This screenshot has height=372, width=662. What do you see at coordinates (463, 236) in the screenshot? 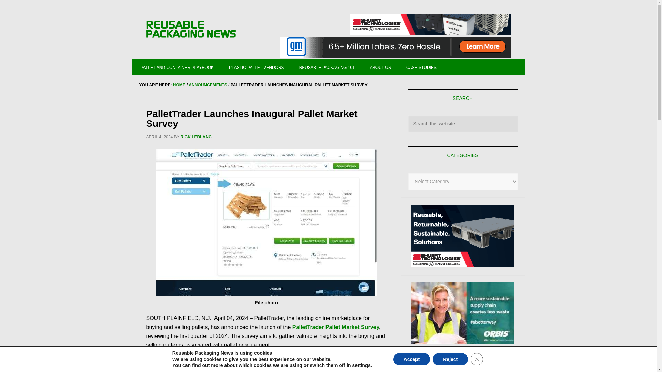
I see `Shuert` at bounding box center [463, 236].